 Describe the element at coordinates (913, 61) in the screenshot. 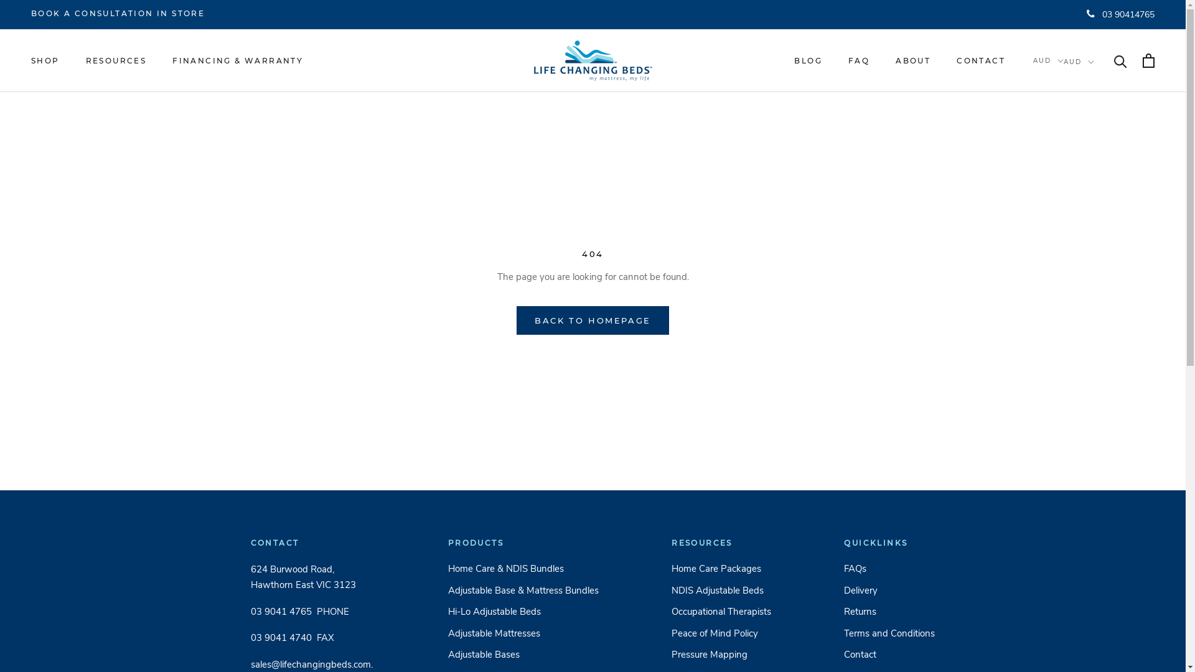

I see `ABOUT
ABOUT` at that location.